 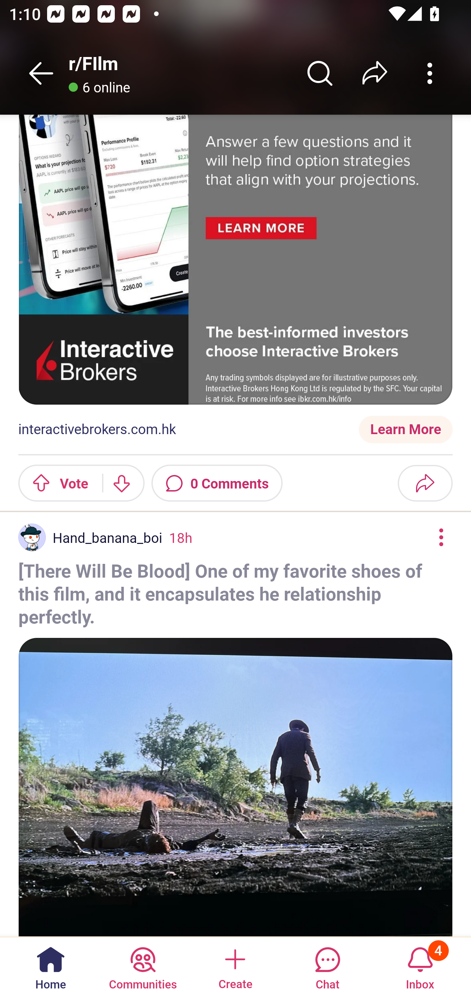 I want to click on Back, so click(x=41, y=73).